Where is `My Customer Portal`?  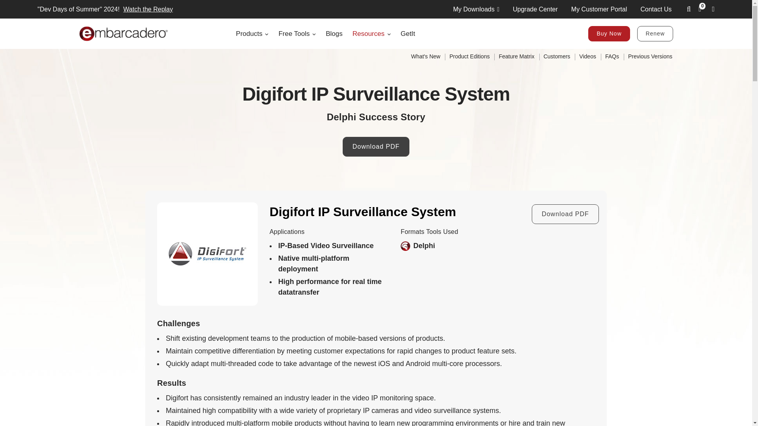
My Customer Portal is located at coordinates (599, 9).